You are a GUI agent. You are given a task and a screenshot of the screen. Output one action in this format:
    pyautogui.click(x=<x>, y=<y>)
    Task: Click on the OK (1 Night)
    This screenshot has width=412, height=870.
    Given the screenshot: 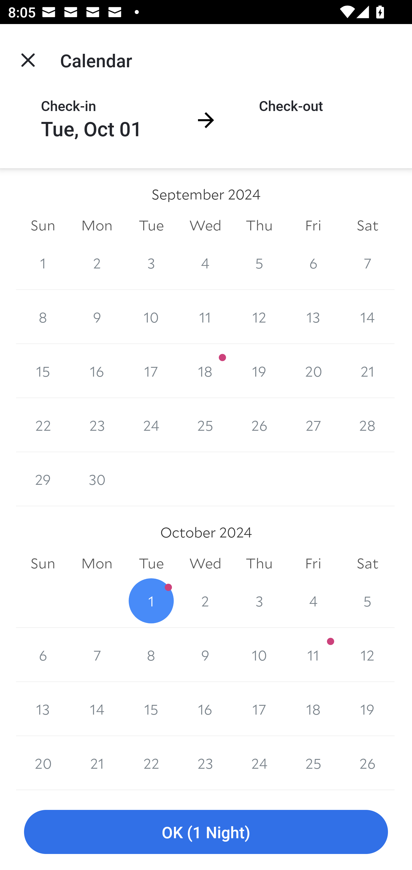 What is the action you would take?
    pyautogui.click(x=206, y=832)
    